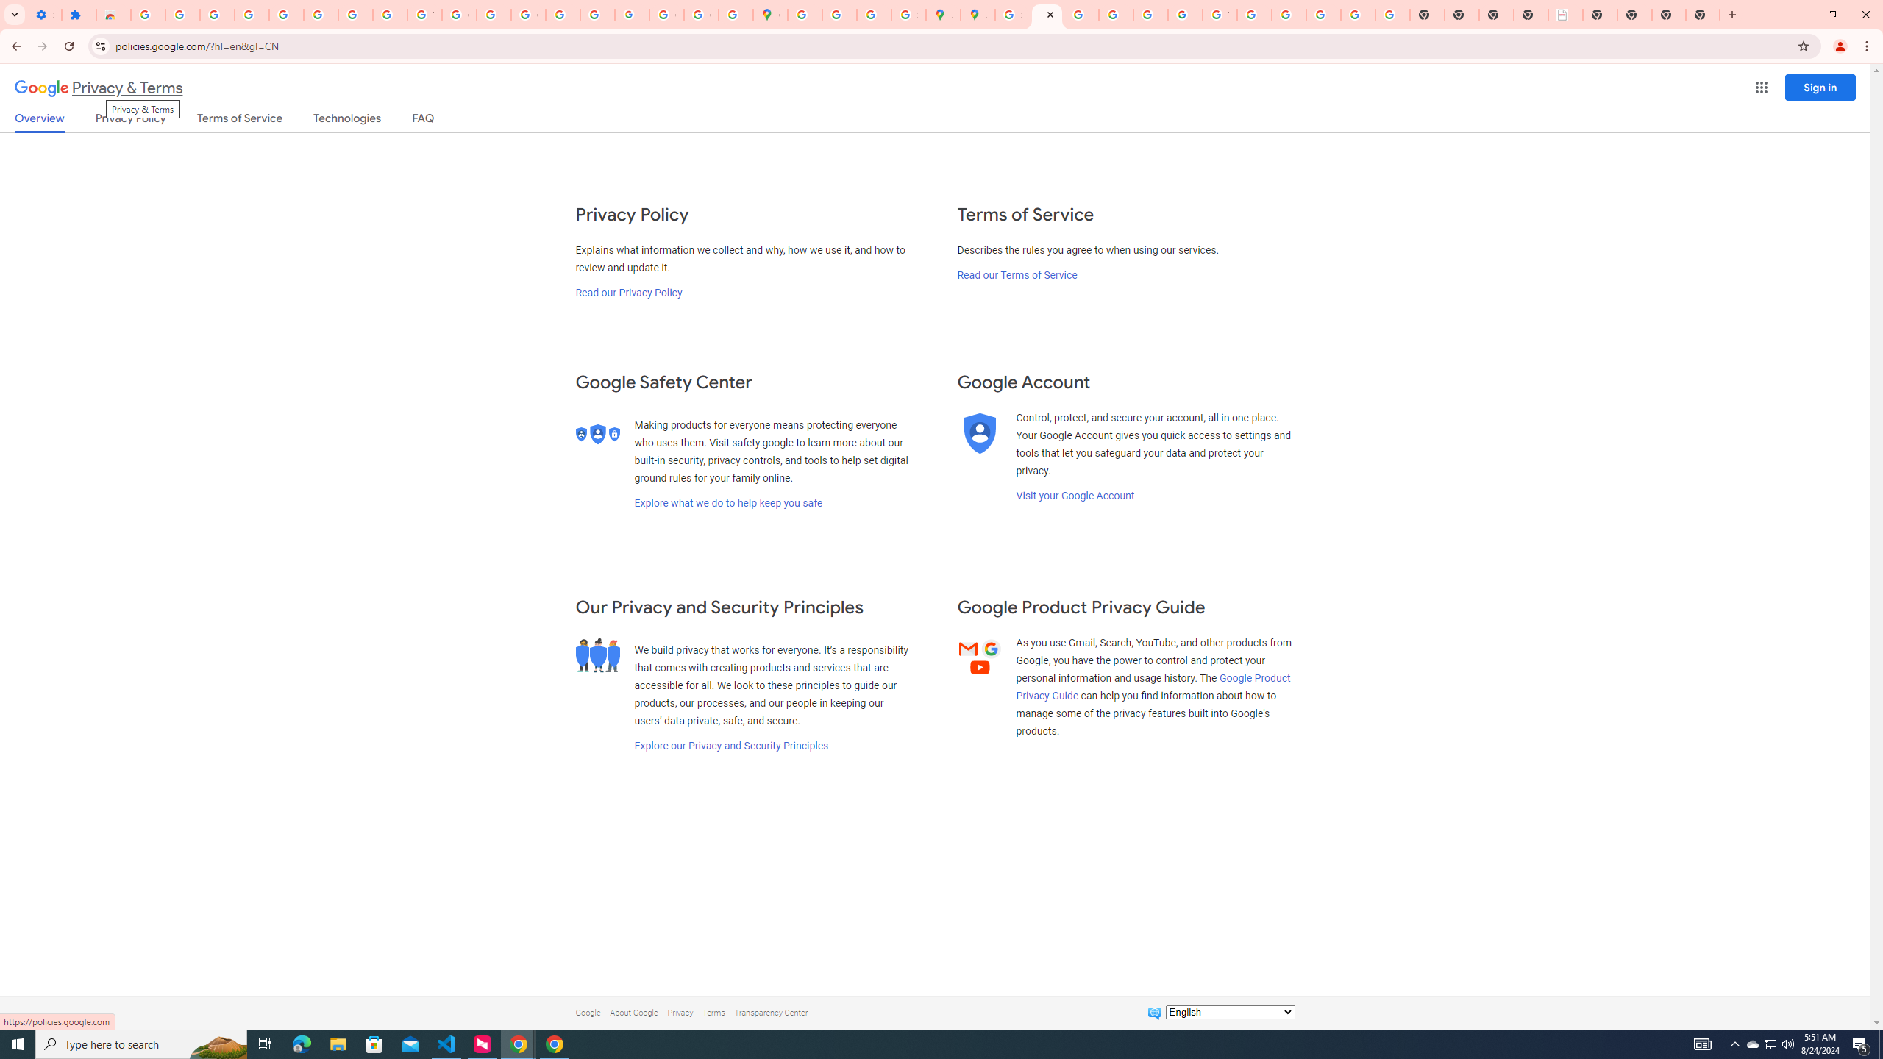  Describe the element at coordinates (1017, 275) in the screenshot. I see `Read our Terms of Service` at that location.